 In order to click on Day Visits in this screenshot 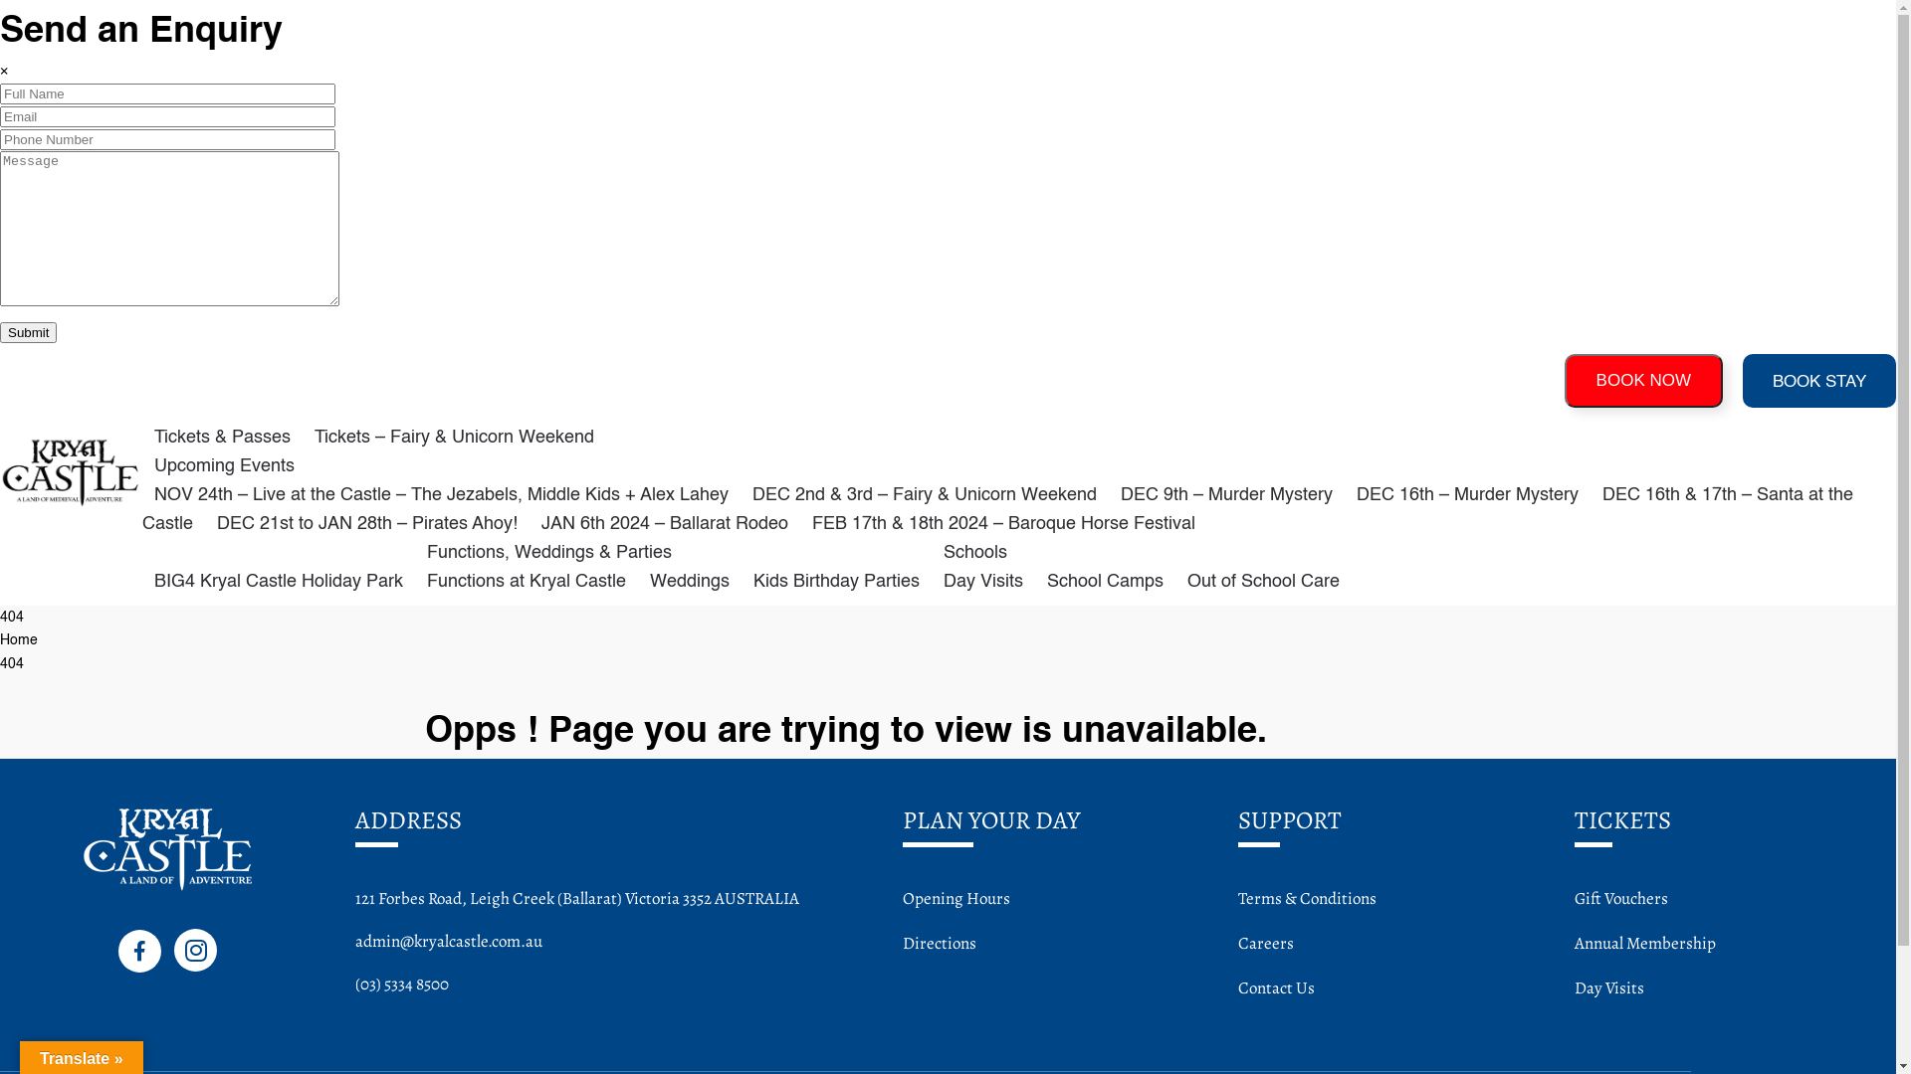, I will do `click(1609, 988)`.